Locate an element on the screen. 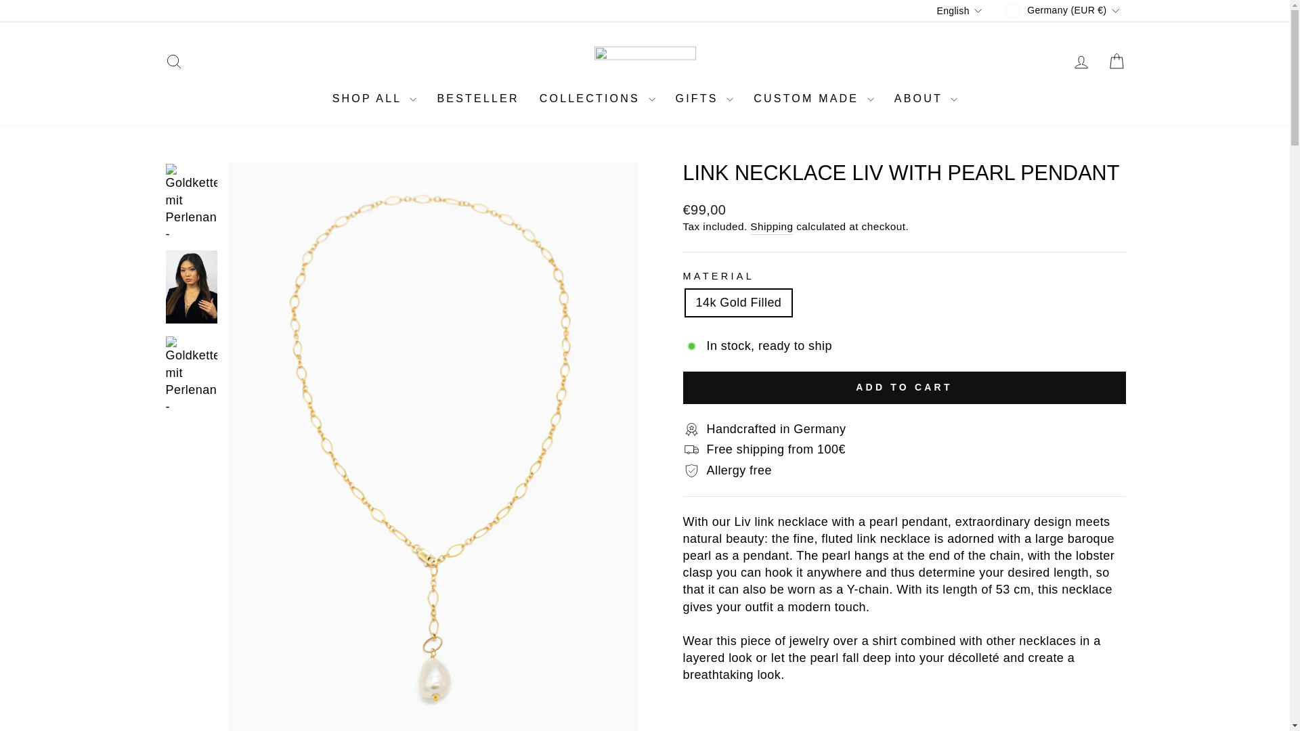 This screenshot has height=731, width=1300. ACCOUNT is located at coordinates (1081, 62).